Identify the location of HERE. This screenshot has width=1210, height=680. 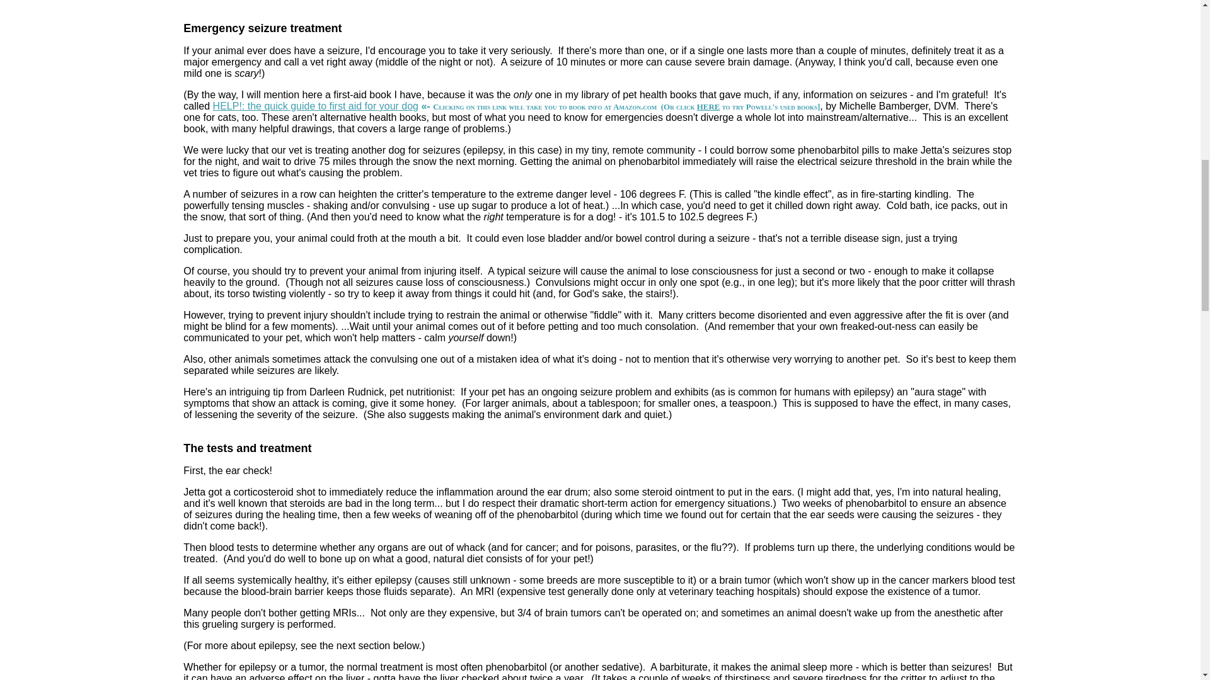
(708, 107).